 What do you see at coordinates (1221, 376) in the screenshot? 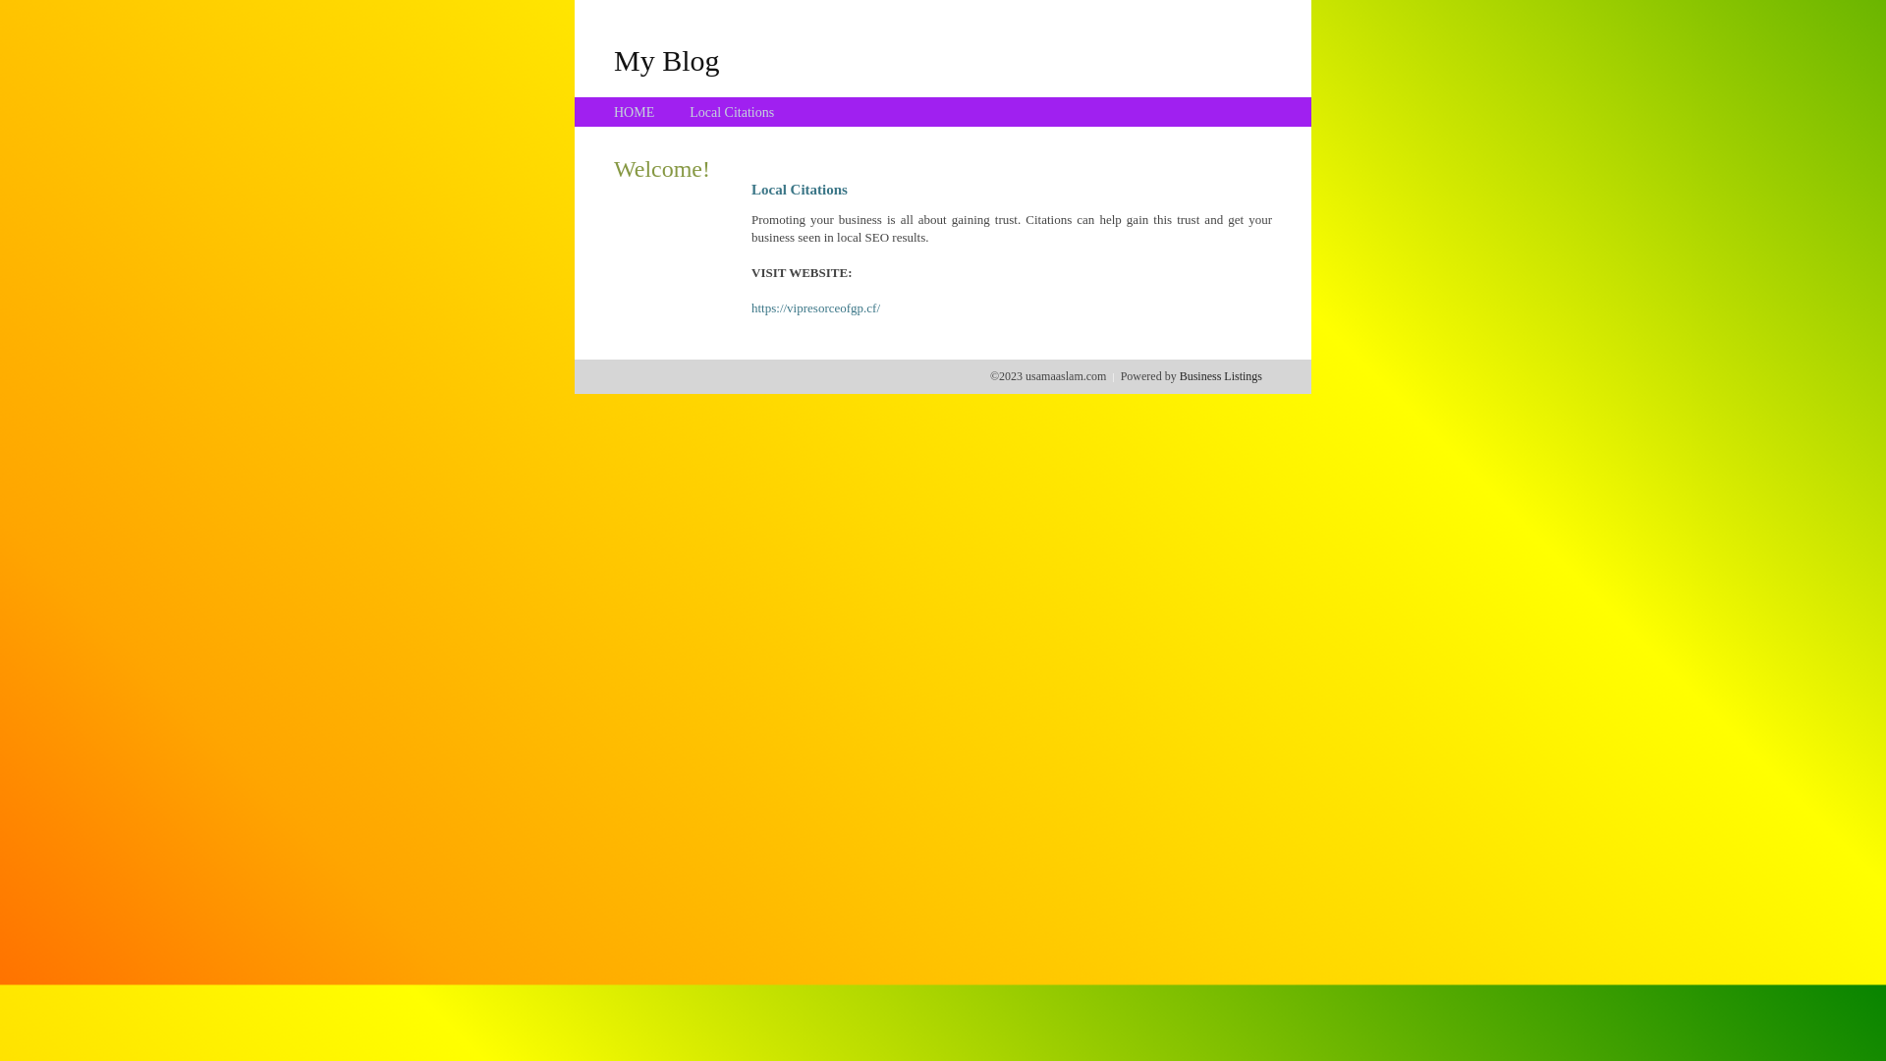
I see `Business Listings` at bounding box center [1221, 376].